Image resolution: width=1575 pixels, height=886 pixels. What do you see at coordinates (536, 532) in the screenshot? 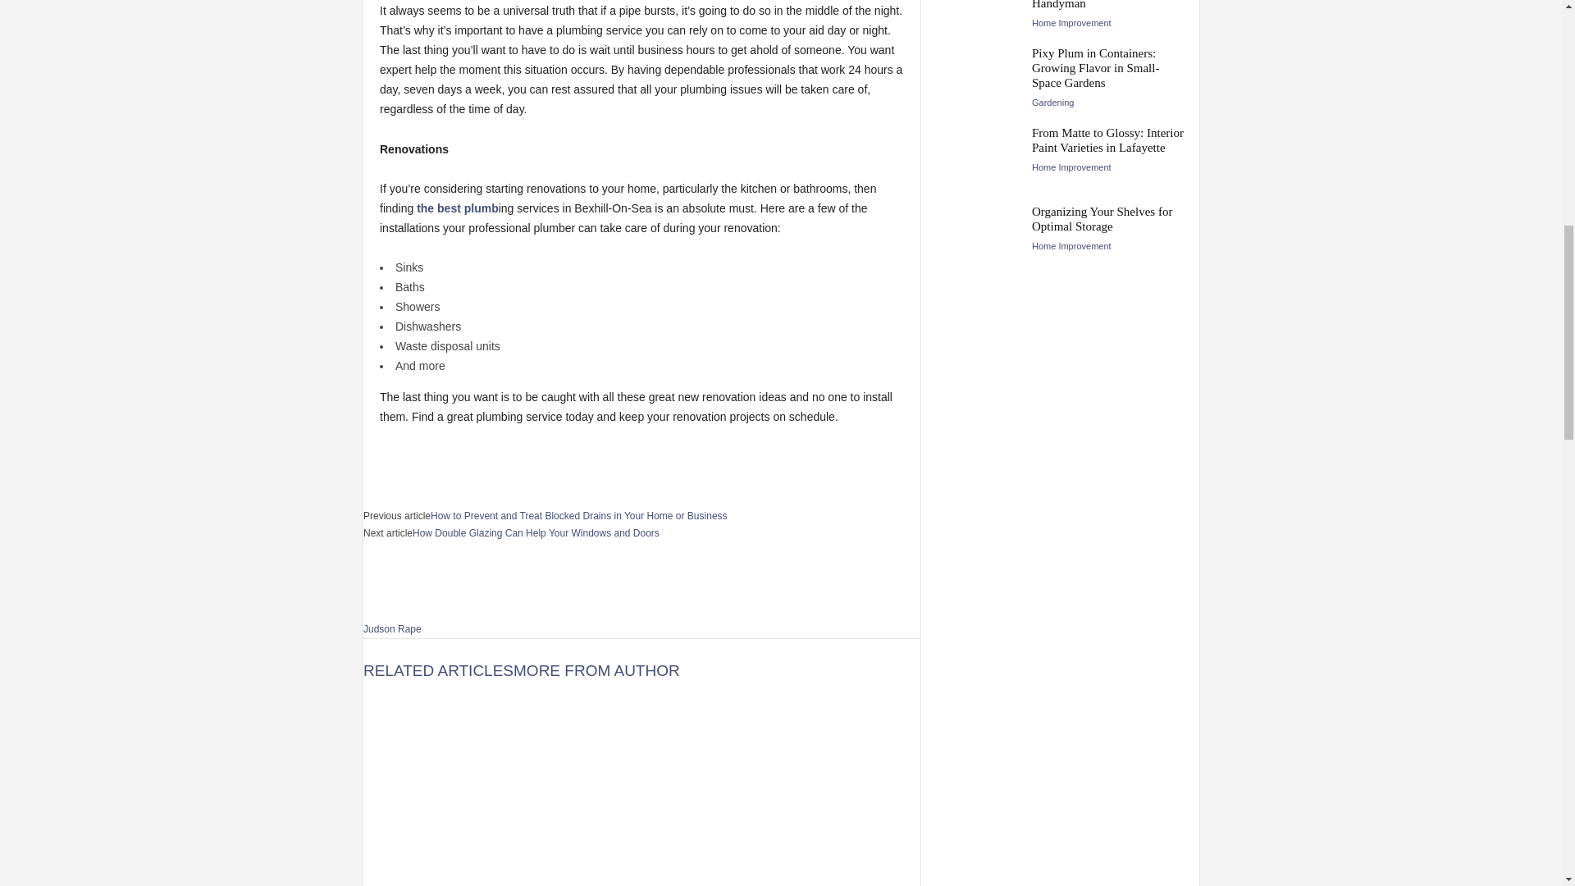
I see `How Double Glazing Can Help Your Windows and Doors` at bounding box center [536, 532].